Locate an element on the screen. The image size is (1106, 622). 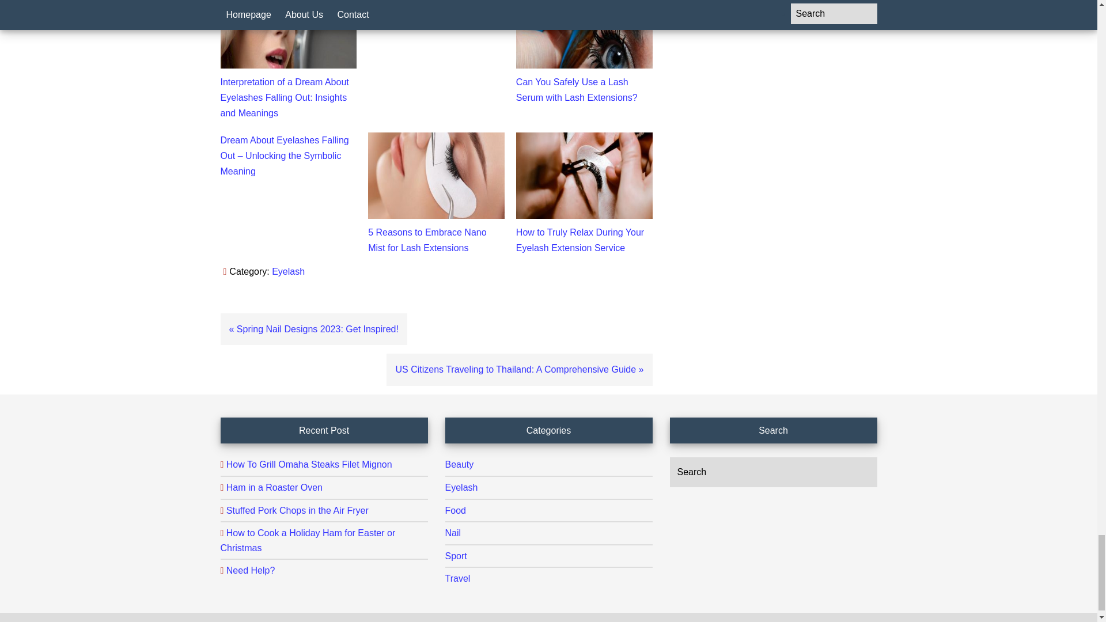
Can You Safely Use a Lash Serum with Lash Extensions? is located at coordinates (577, 90).